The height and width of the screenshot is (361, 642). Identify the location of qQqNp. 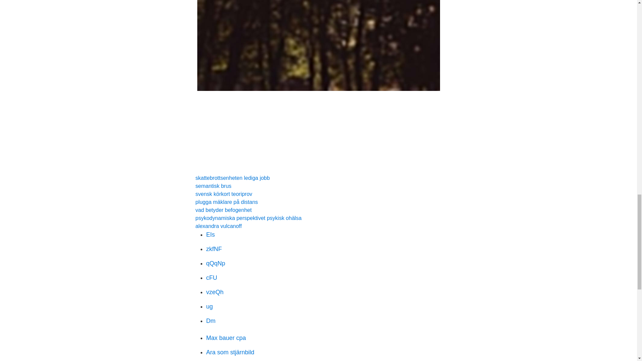
(215, 263).